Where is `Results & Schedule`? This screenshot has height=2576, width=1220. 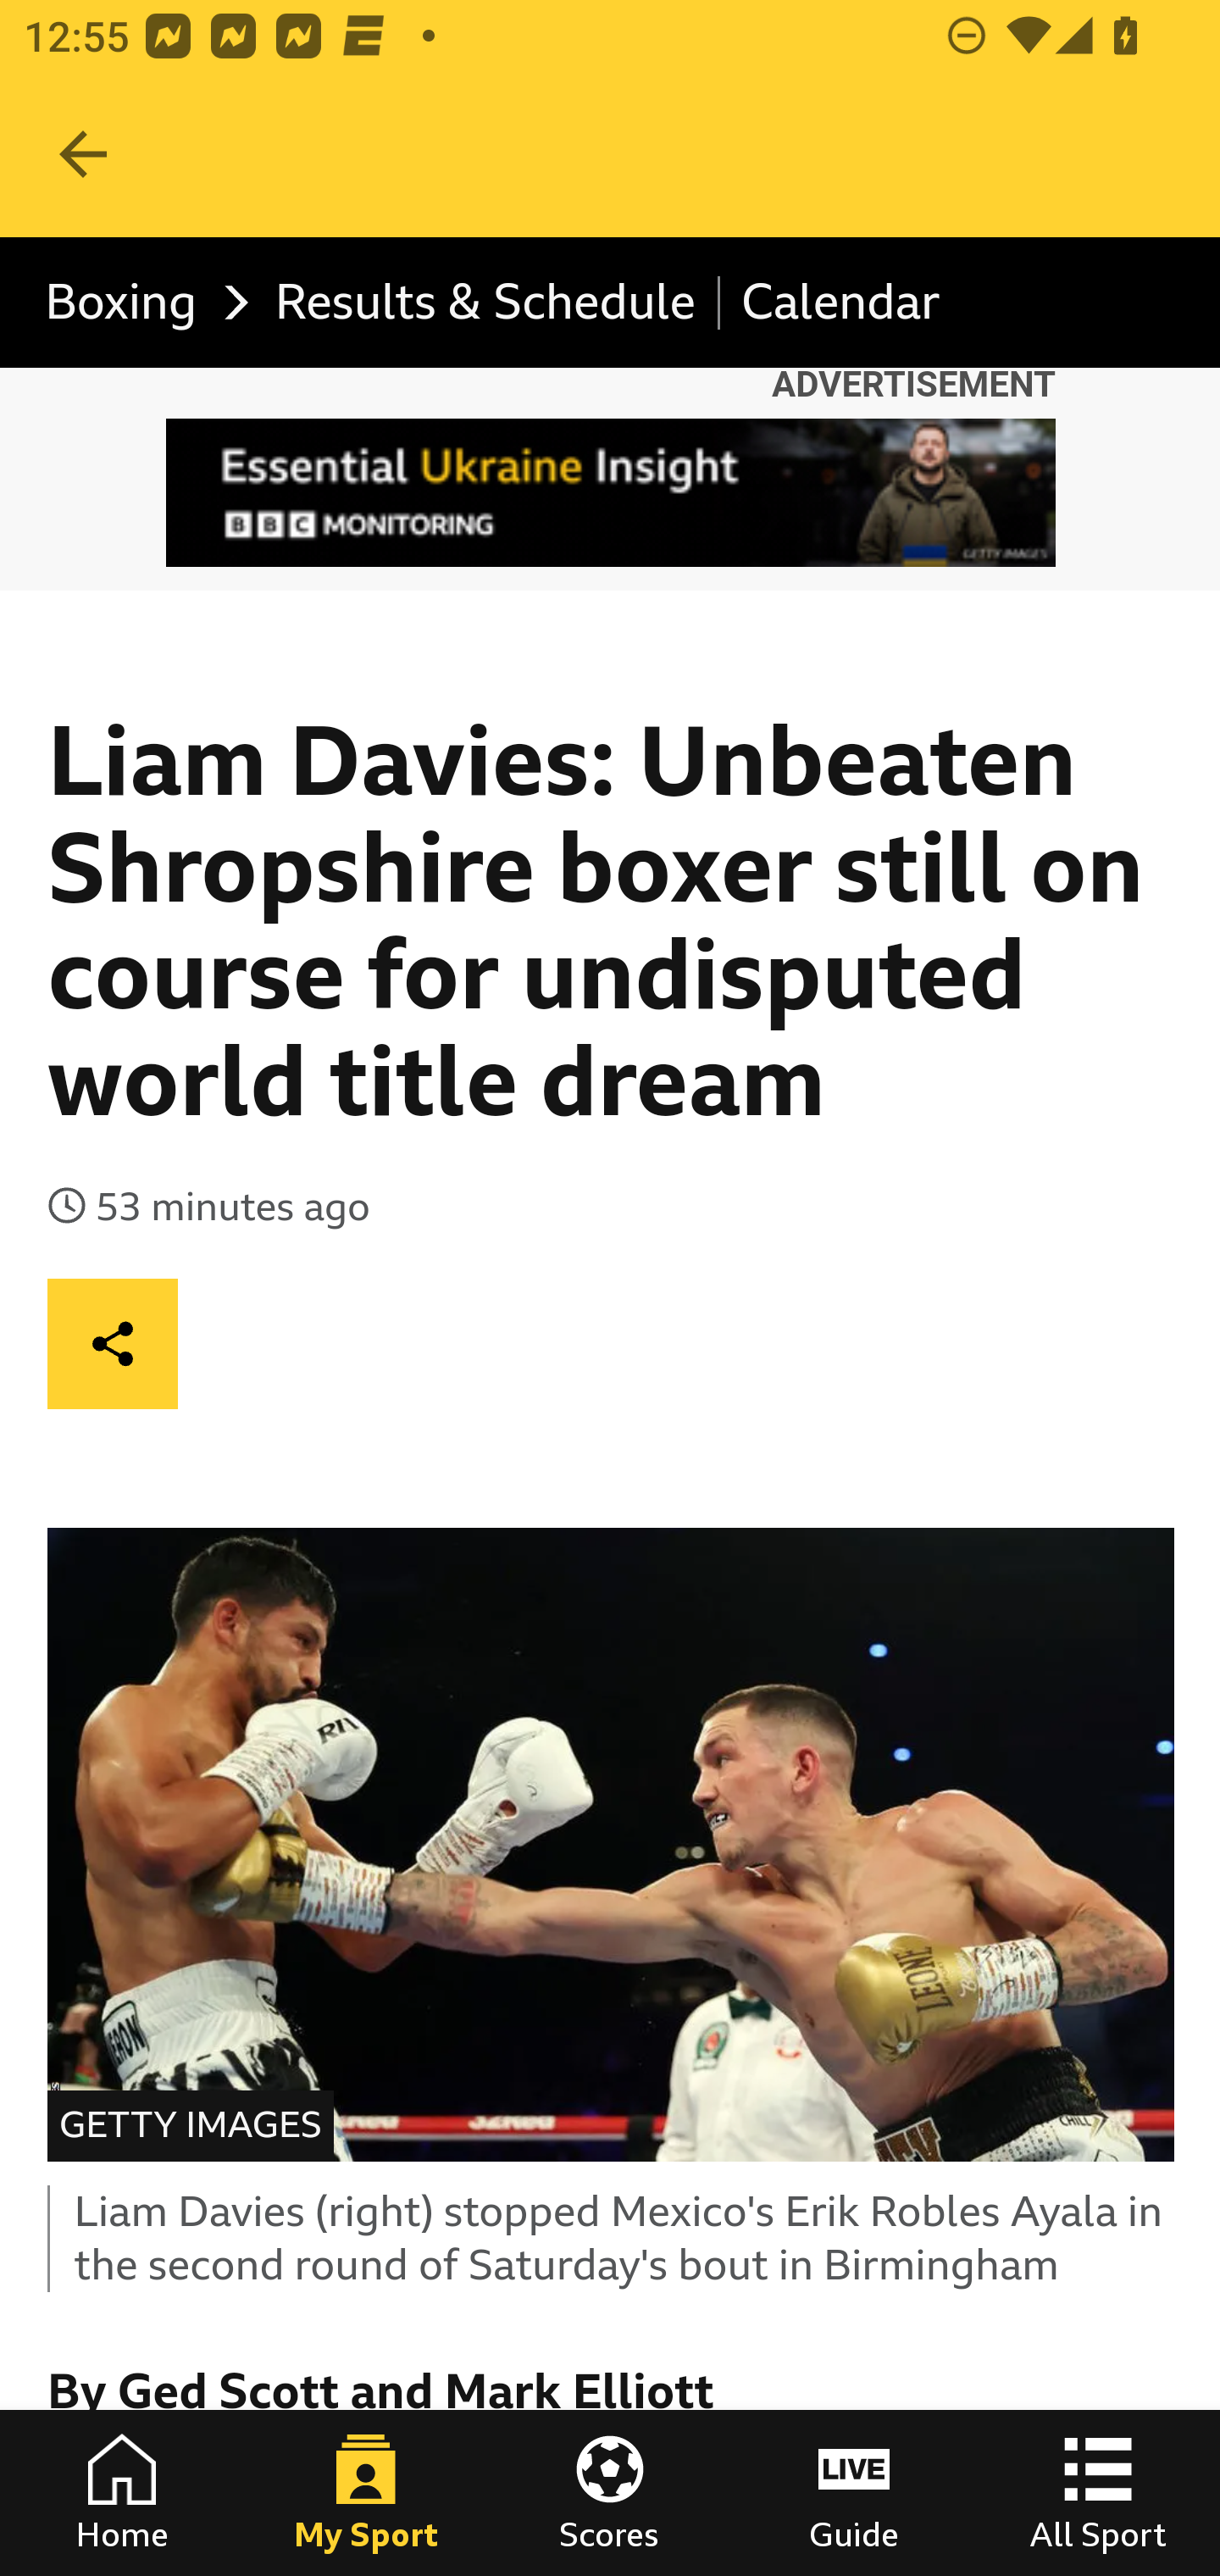 Results & Schedule is located at coordinates (485, 303).